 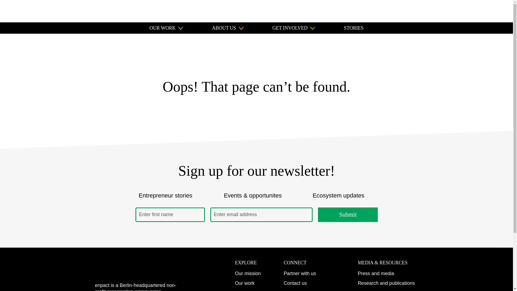 What do you see at coordinates (166, 28) in the screenshot?
I see `OUR WORK` at bounding box center [166, 28].